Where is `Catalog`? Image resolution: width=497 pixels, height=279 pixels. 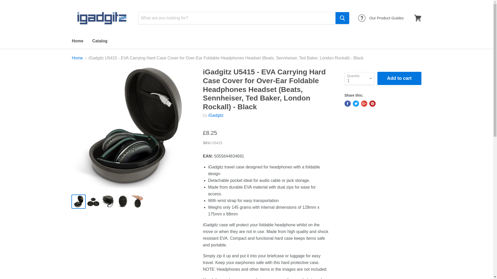
Catalog is located at coordinates (100, 41).